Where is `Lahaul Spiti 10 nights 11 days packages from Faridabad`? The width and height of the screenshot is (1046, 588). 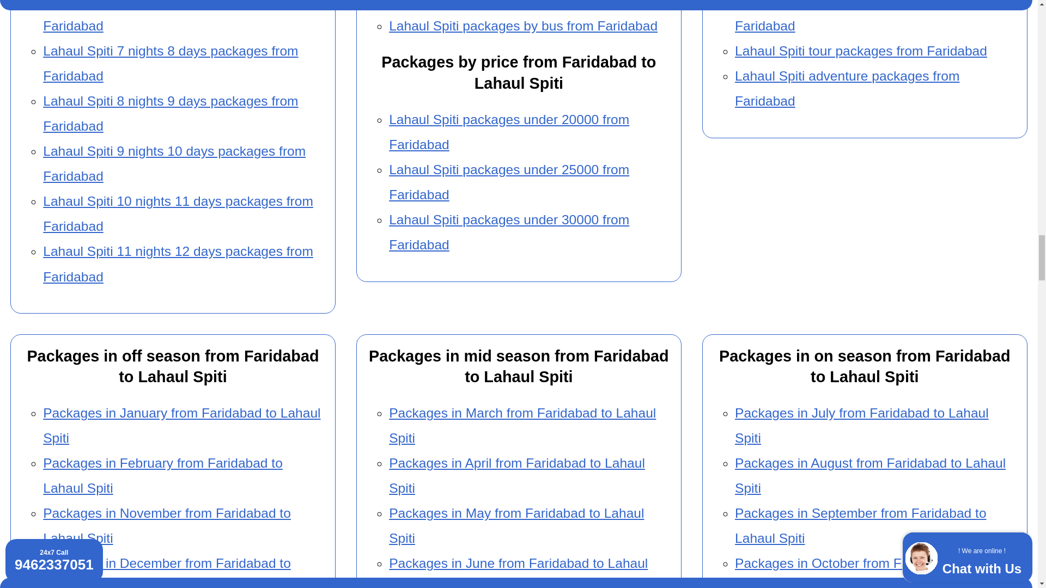 Lahaul Spiti 10 nights 11 days packages from Faridabad is located at coordinates (178, 213).